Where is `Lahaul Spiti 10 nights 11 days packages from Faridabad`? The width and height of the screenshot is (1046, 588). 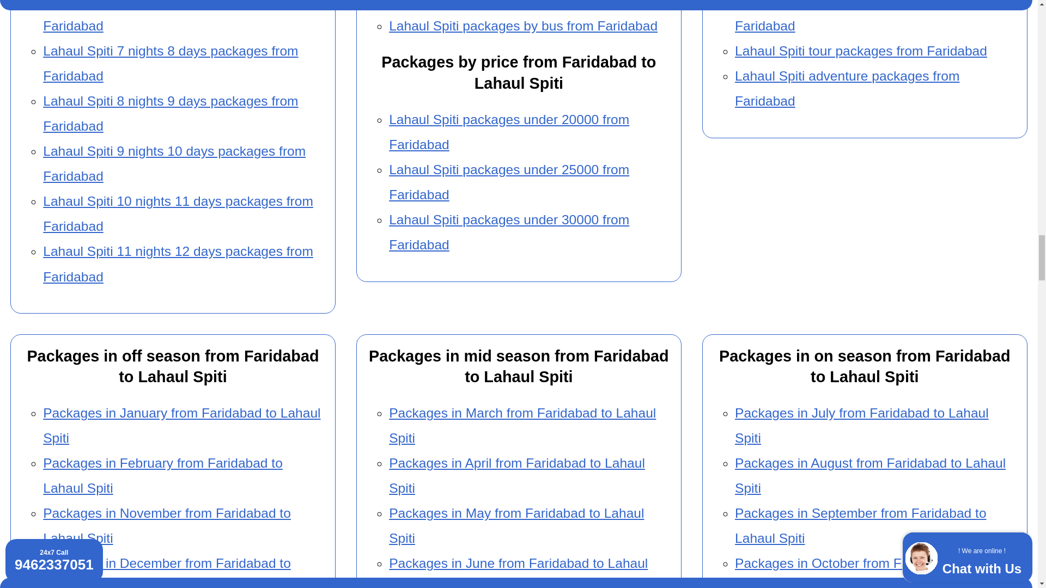 Lahaul Spiti 10 nights 11 days packages from Faridabad is located at coordinates (178, 213).